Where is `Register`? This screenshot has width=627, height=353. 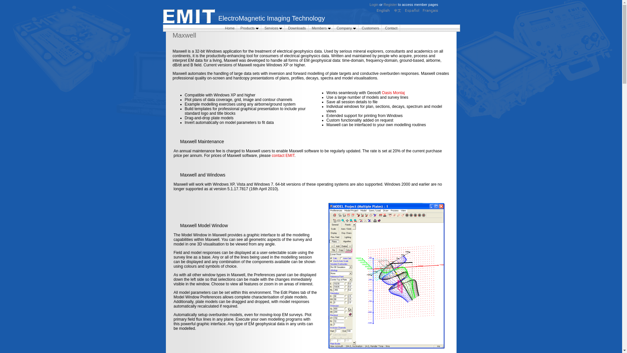
Register is located at coordinates (391, 5).